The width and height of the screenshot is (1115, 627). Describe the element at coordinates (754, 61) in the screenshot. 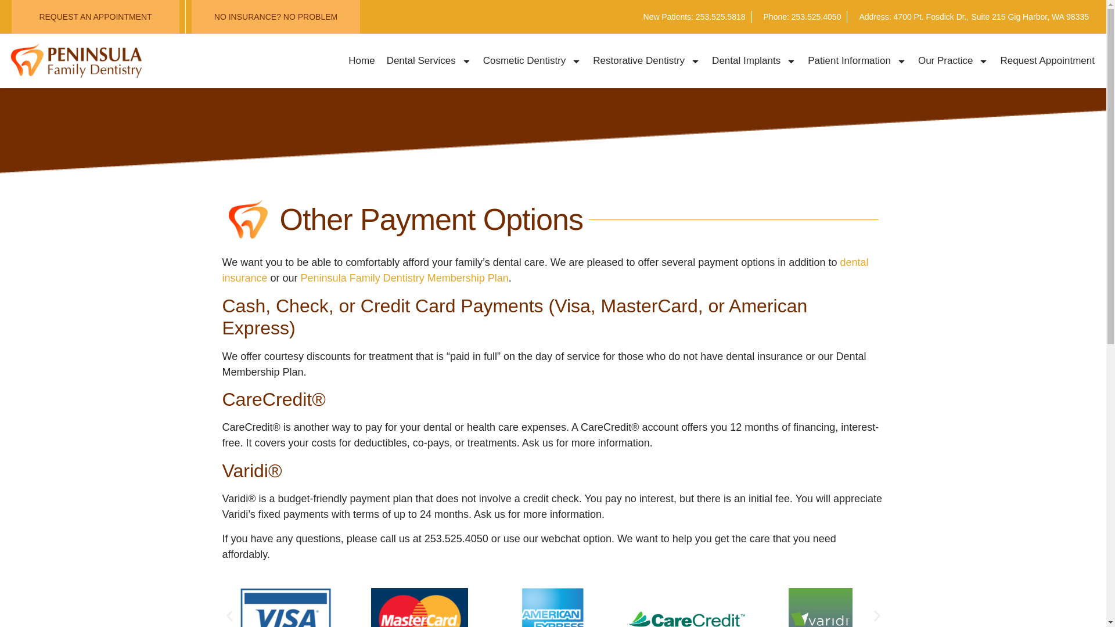

I see `Dental Implants` at that location.